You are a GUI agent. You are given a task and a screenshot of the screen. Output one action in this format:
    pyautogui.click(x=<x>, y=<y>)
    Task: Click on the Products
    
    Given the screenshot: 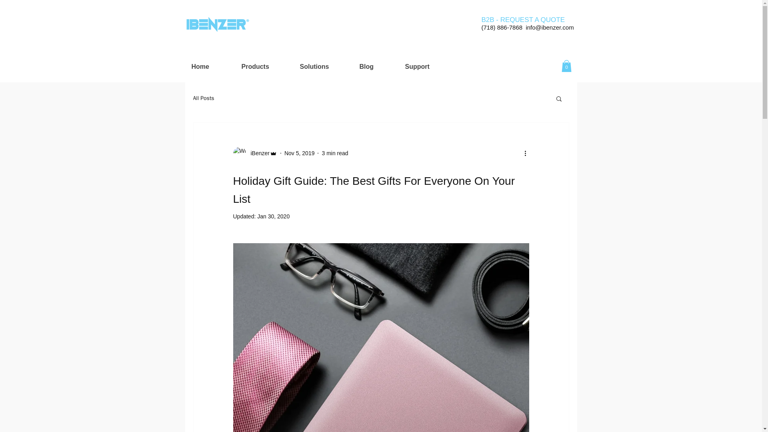 What is the action you would take?
    pyautogui.click(x=264, y=66)
    